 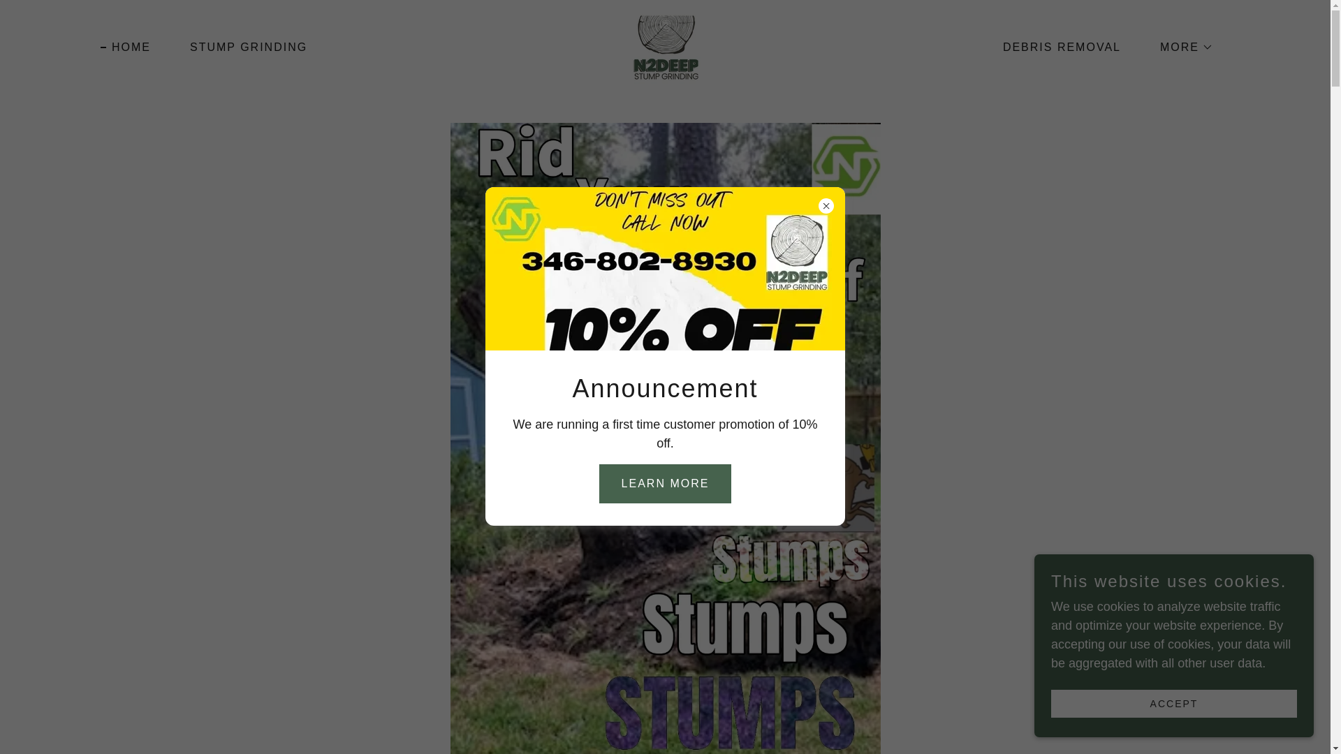 What do you see at coordinates (1056, 47) in the screenshot?
I see `STUMP GRINDING` at bounding box center [1056, 47].